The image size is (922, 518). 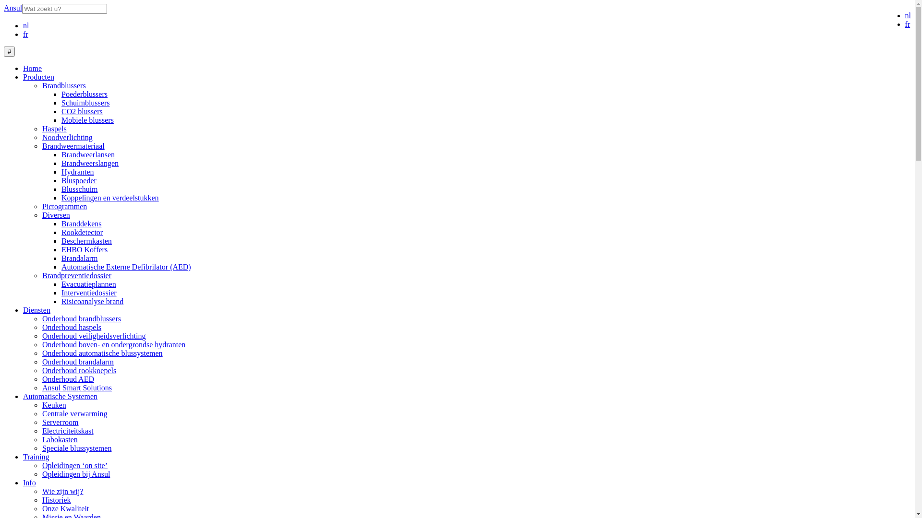 I want to click on Brandblussers, so click(x=64, y=85).